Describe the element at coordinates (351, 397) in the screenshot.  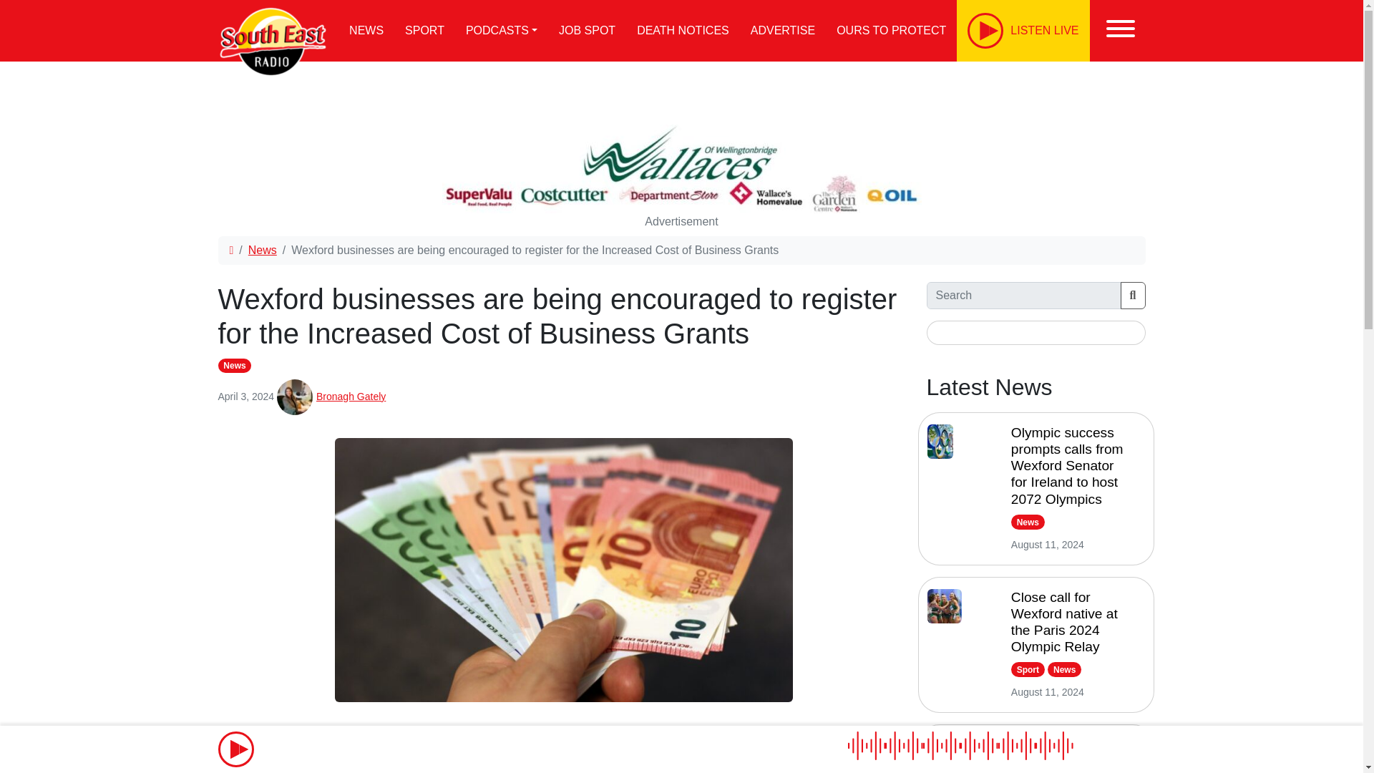
I see `Bronagh Gately` at that location.